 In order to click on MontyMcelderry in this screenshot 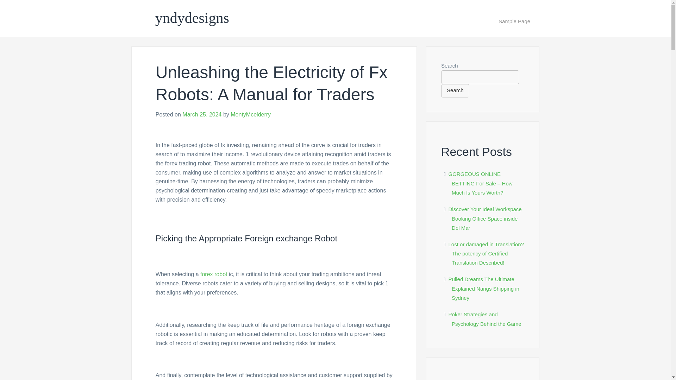, I will do `click(251, 114)`.